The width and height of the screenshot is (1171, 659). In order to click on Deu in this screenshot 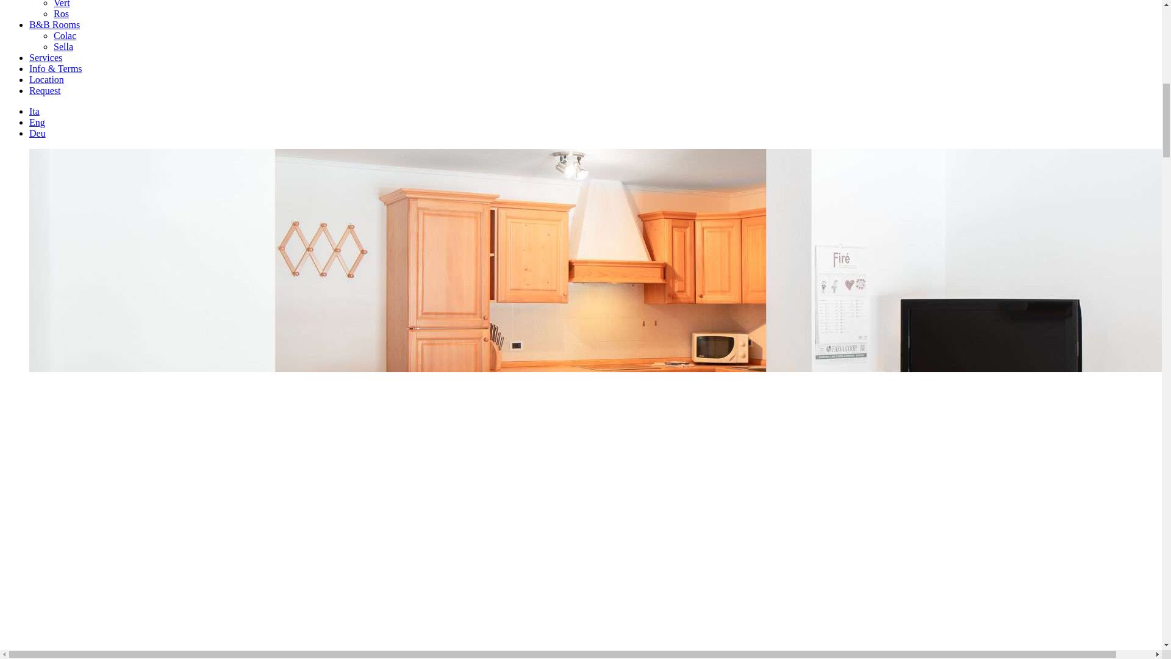, I will do `click(37, 133)`.